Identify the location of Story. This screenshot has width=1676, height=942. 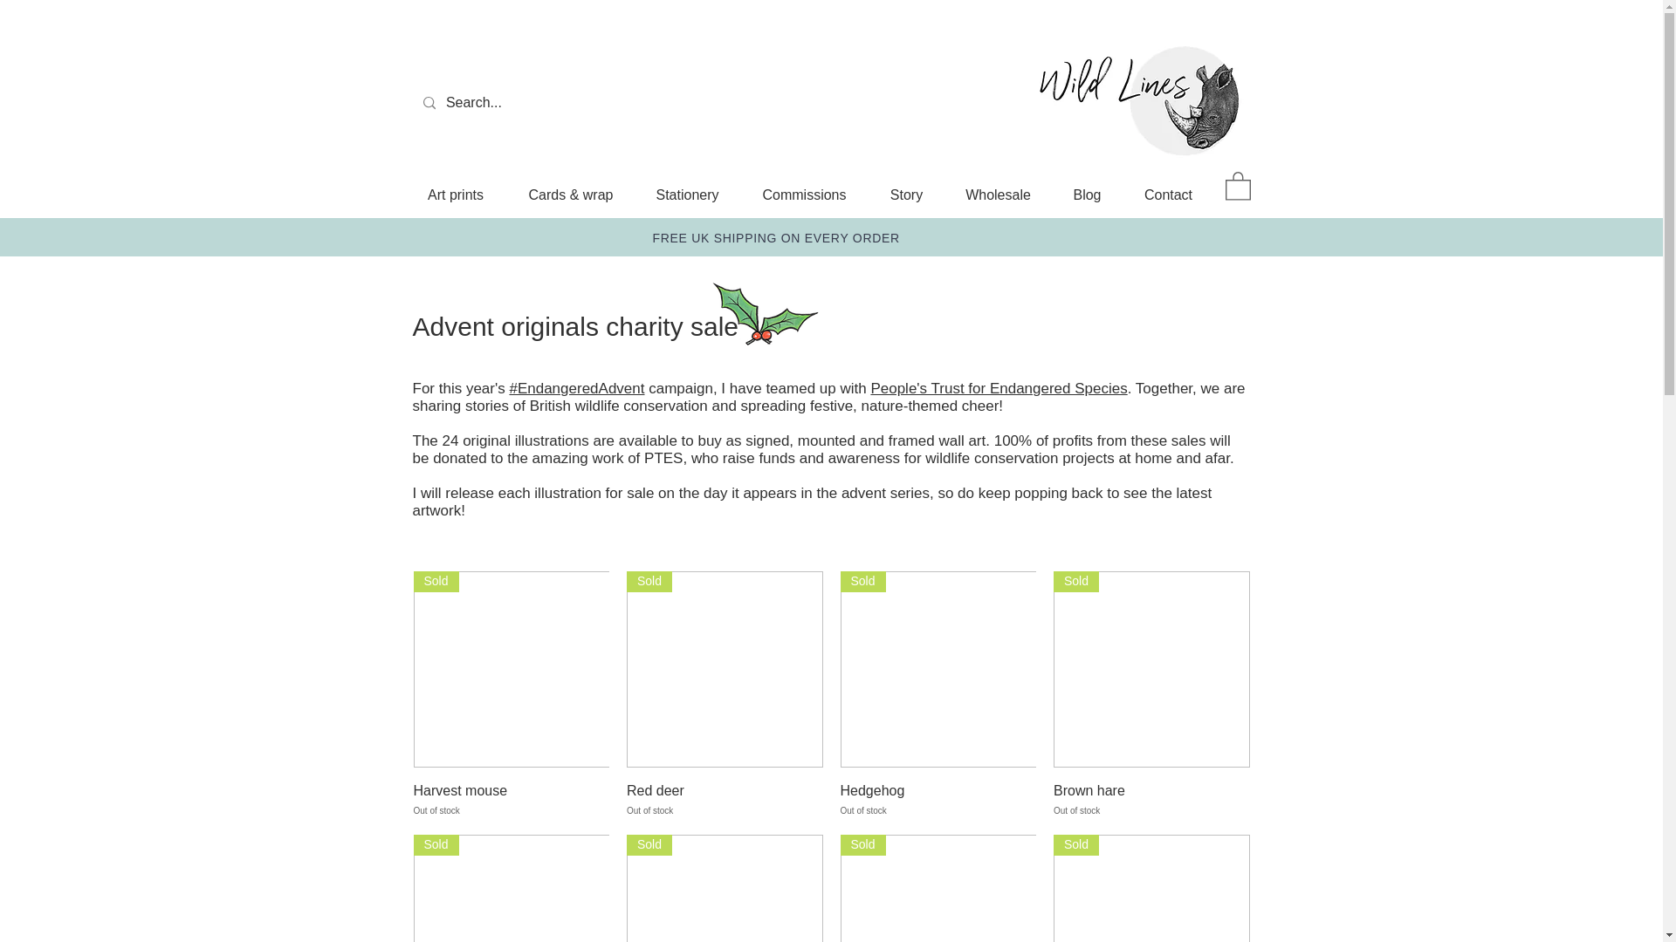
(906, 194).